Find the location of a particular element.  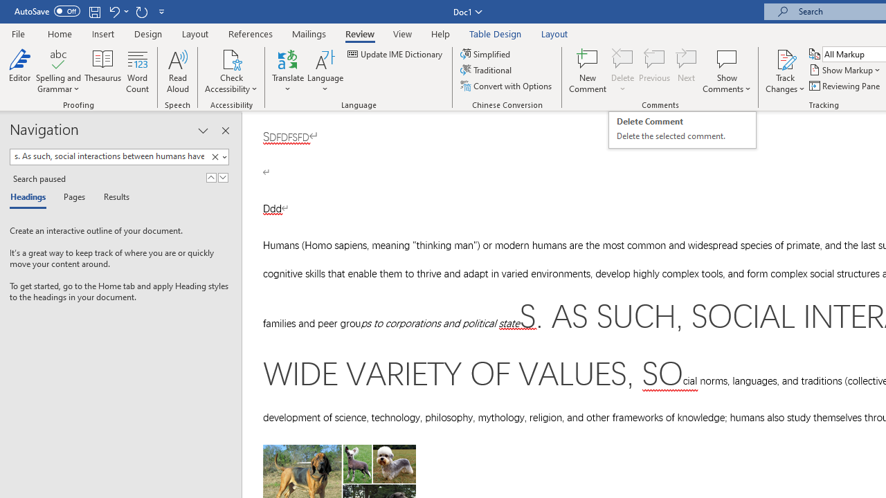

Results is located at coordinates (112, 198).